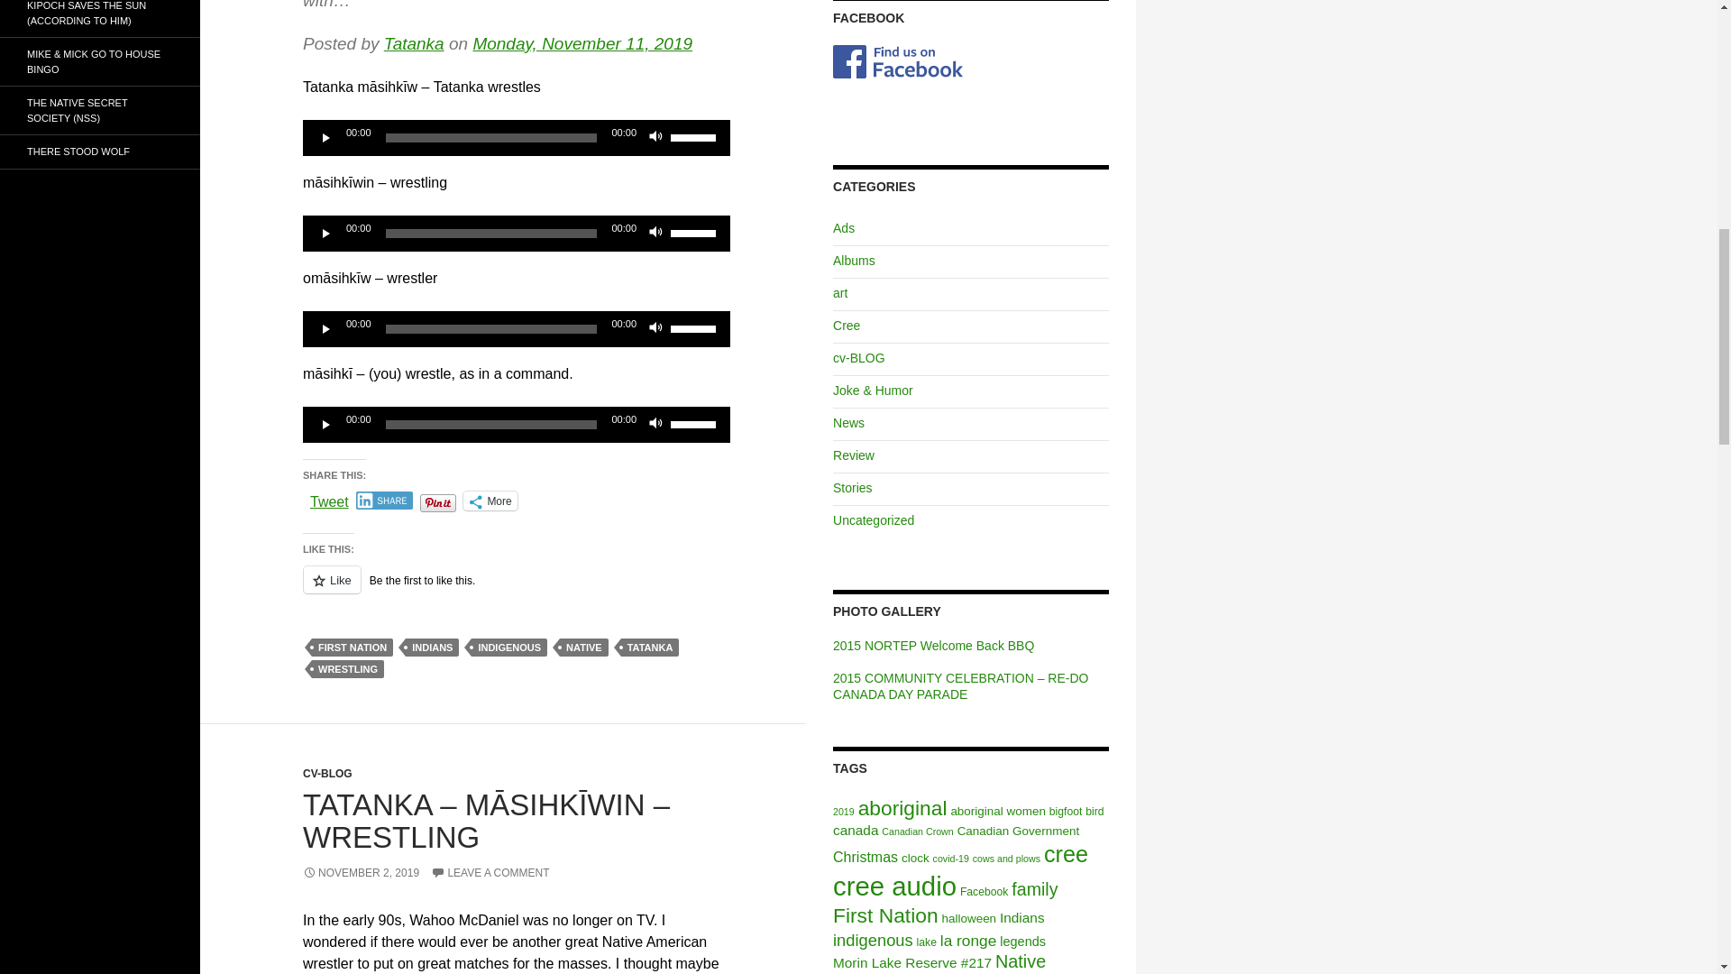  I want to click on Play, so click(326, 424).